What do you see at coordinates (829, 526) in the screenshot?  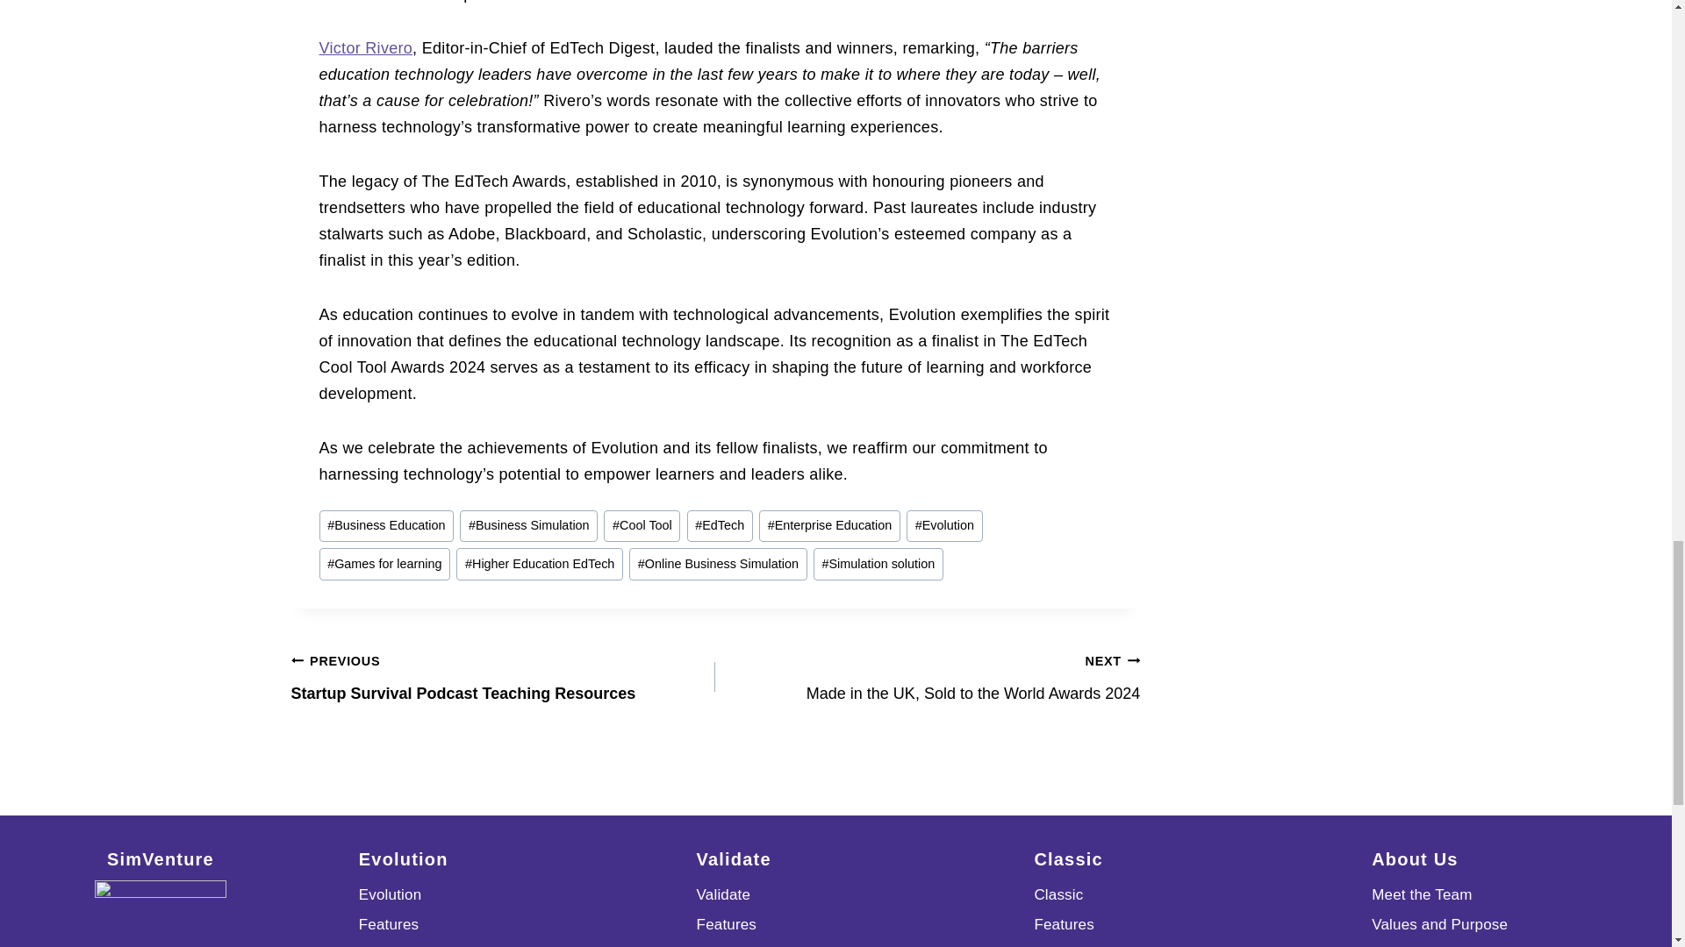 I see `Enterprise Education` at bounding box center [829, 526].